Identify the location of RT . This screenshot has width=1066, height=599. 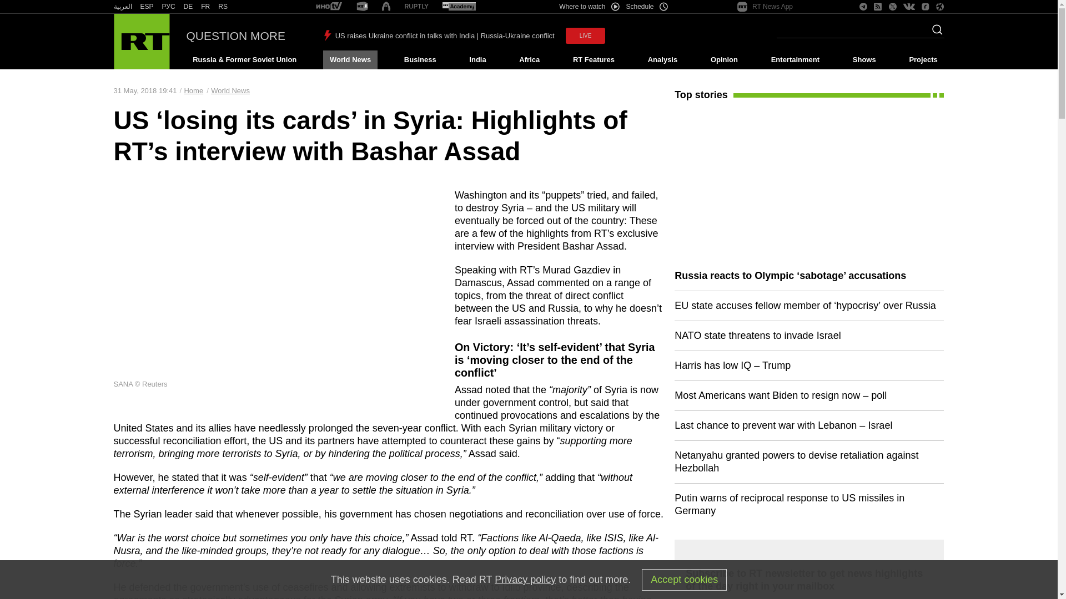
(188, 7).